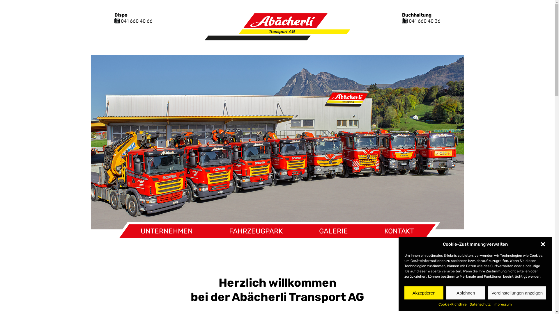  I want to click on 041 660 40 66, so click(137, 21).